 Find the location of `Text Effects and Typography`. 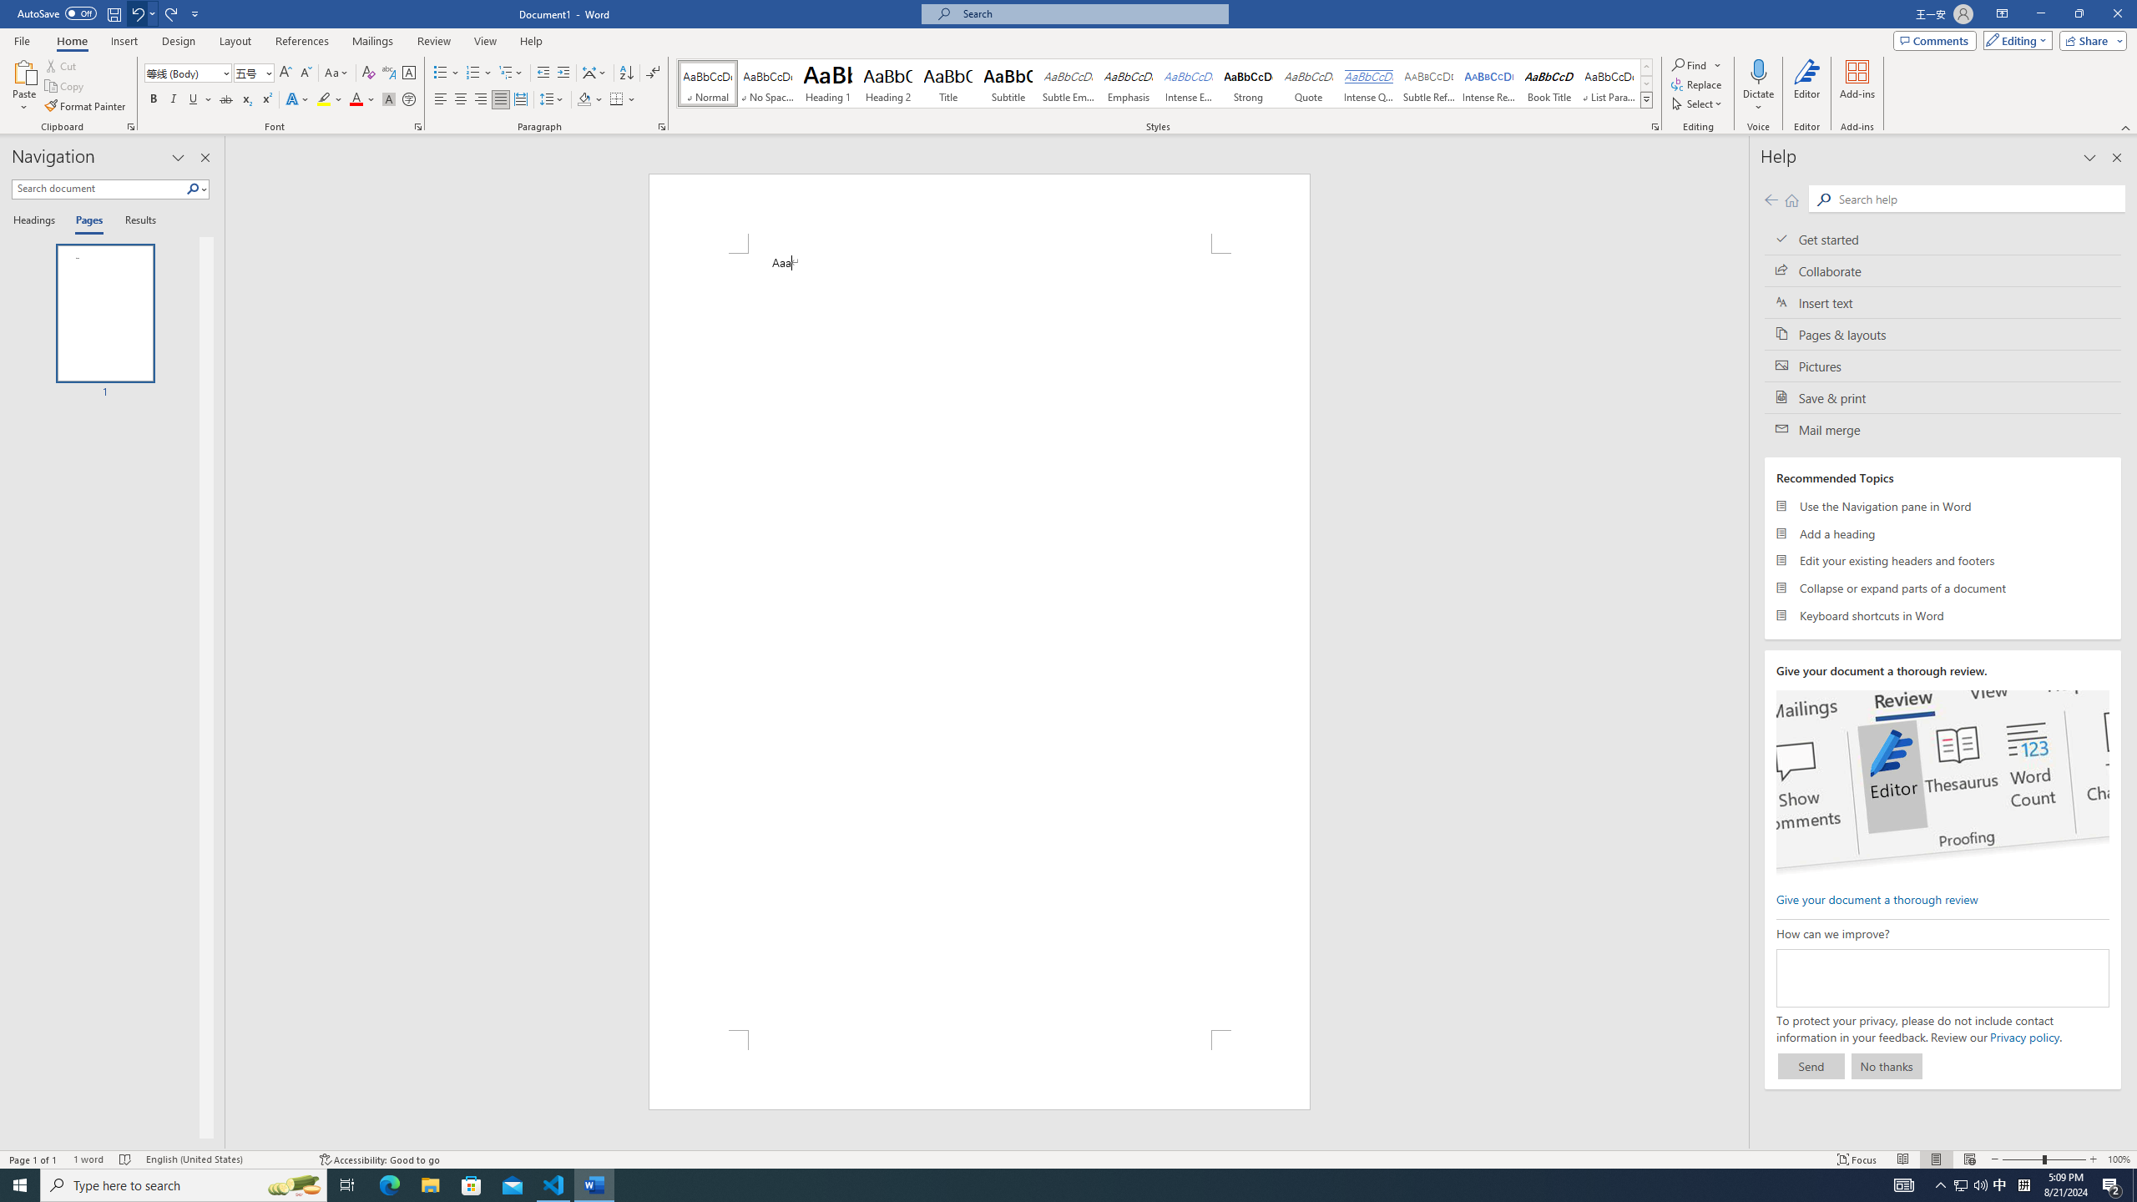

Text Effects and Typography is located at coordinates (296, 100).